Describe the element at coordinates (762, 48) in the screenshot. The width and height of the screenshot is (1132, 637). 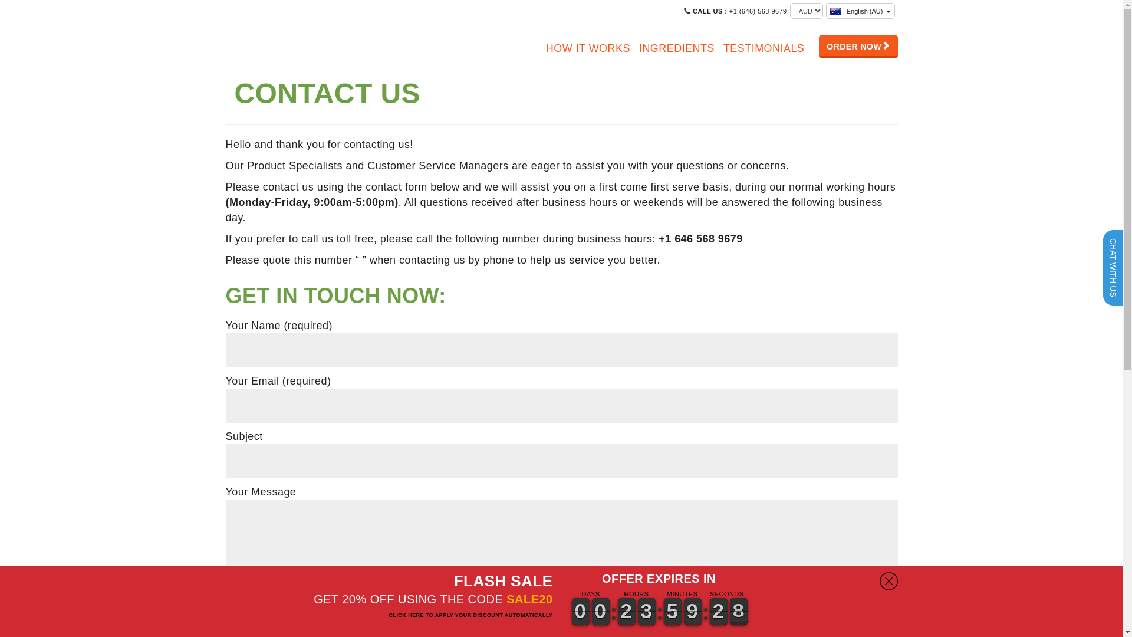
I see `TESTIMONIALS` at that location.